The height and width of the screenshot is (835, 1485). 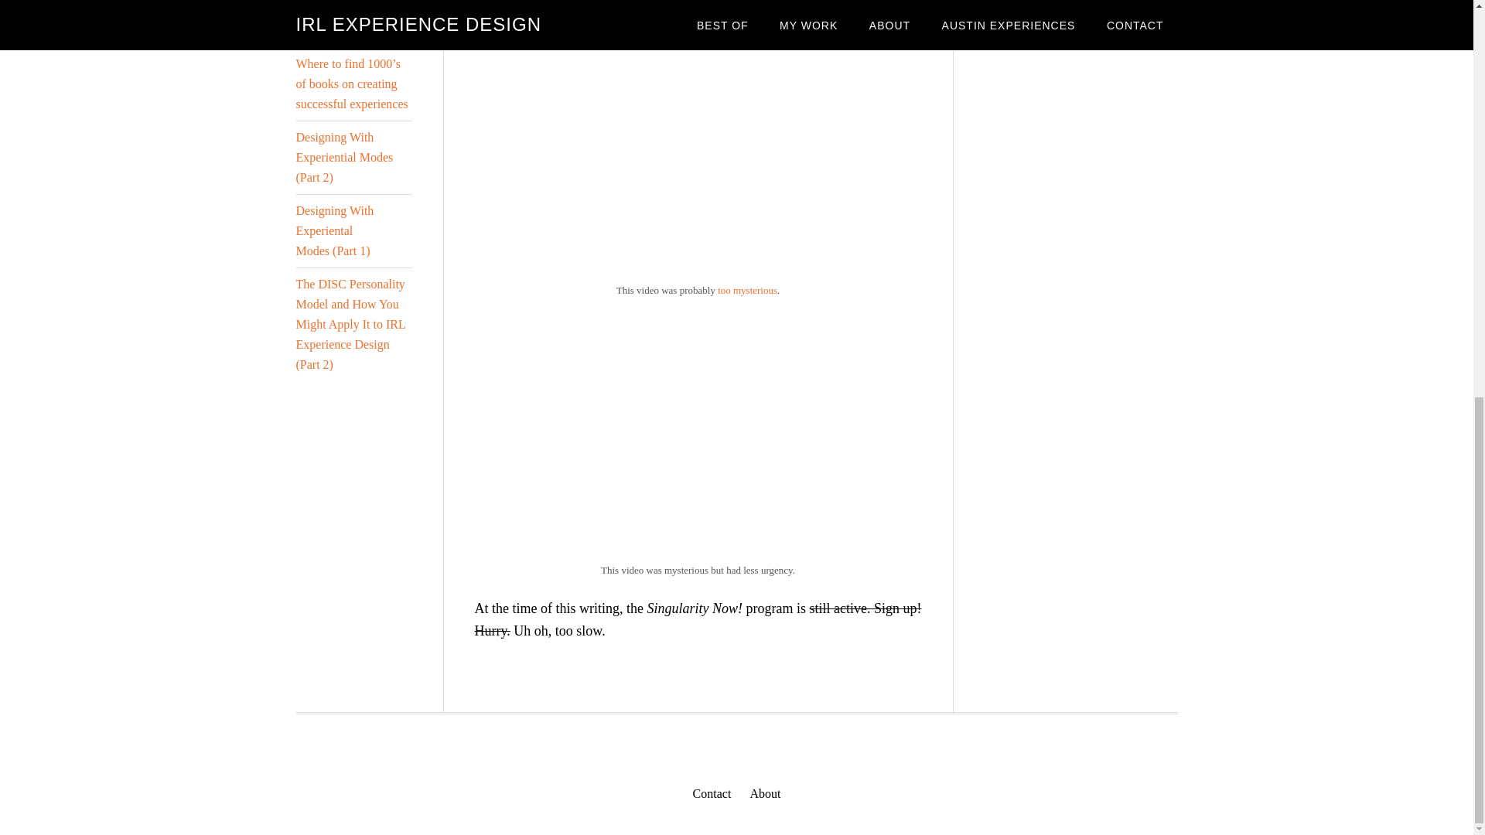 What do you see at coordinates (747, 291) in the screenshot?
I see `too mysterious` at bounding box center [747, 291].